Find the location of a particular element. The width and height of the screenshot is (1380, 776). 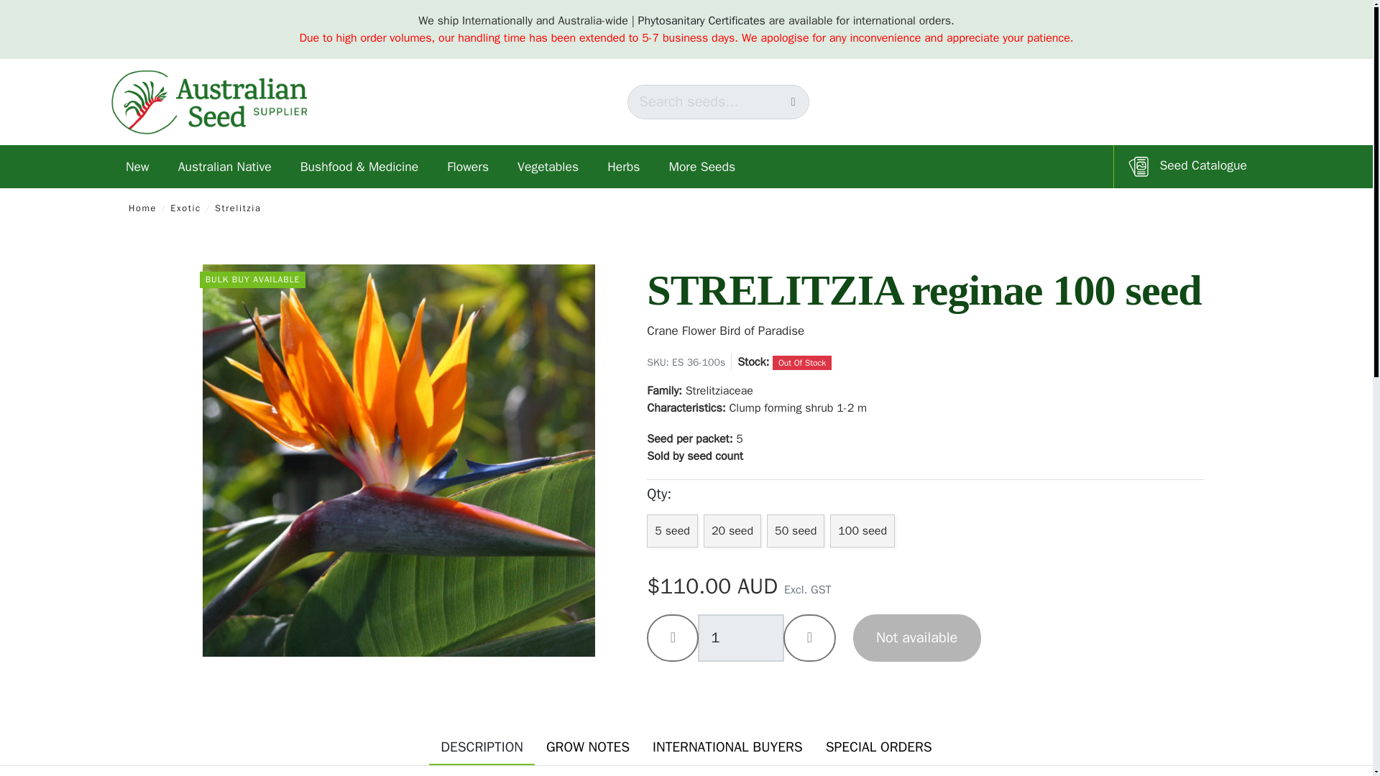

1 is located at coordinates (740, 638).